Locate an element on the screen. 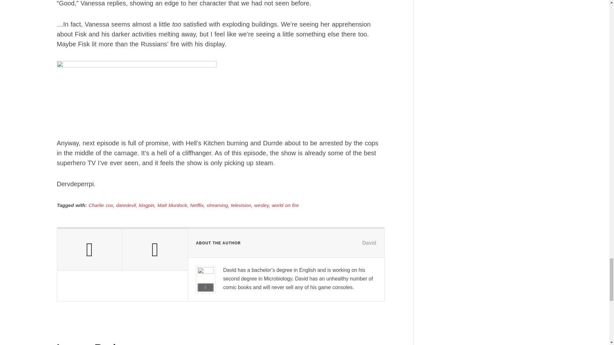 The image size is (614, 345). Next Post is located at coordinates (155, 250).